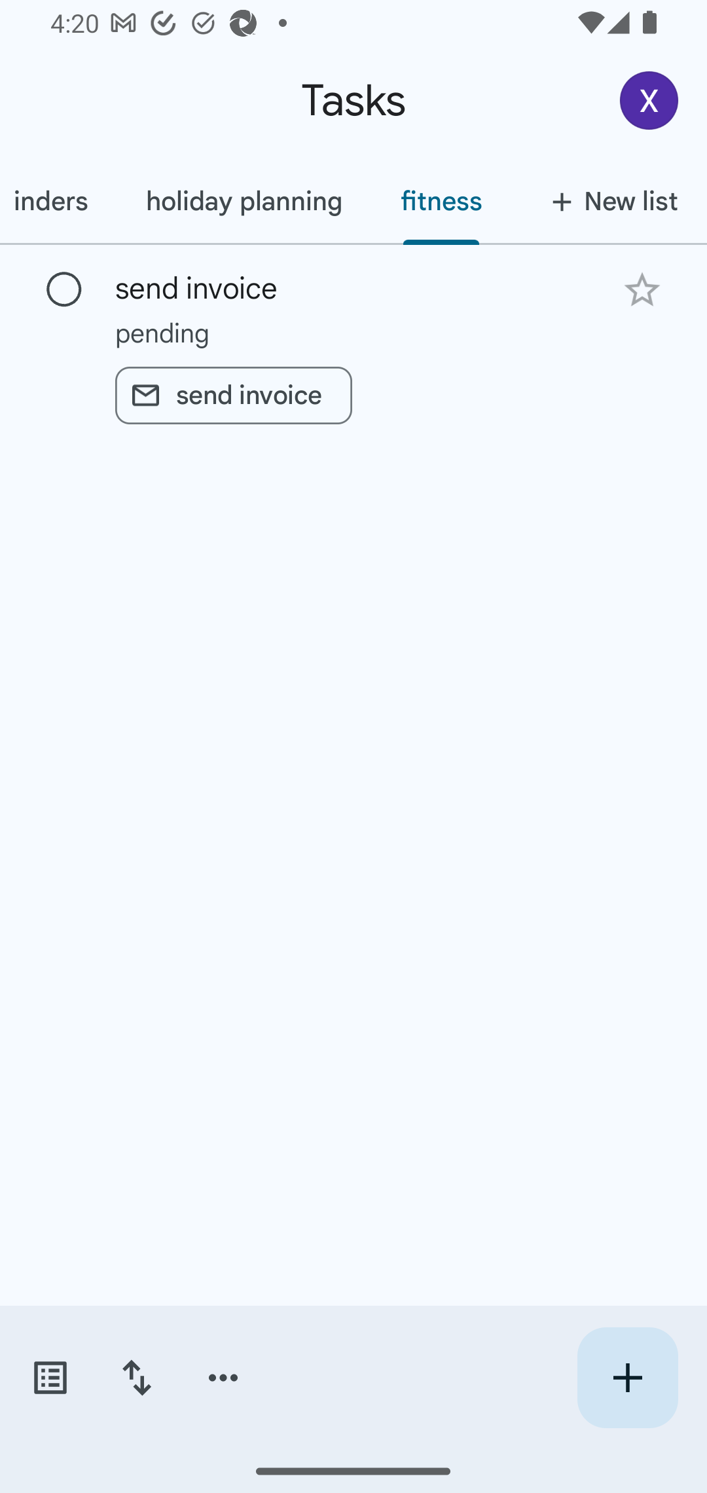  What do you see at coordinates (627, 1378) in the screenshot?
I see `Create new task` at bounding box center [627, 1378].